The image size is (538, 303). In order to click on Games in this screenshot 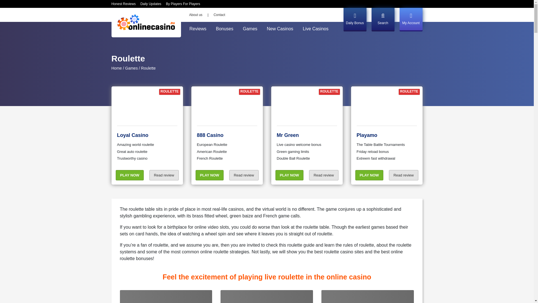, I will do `click(131, 68)`.